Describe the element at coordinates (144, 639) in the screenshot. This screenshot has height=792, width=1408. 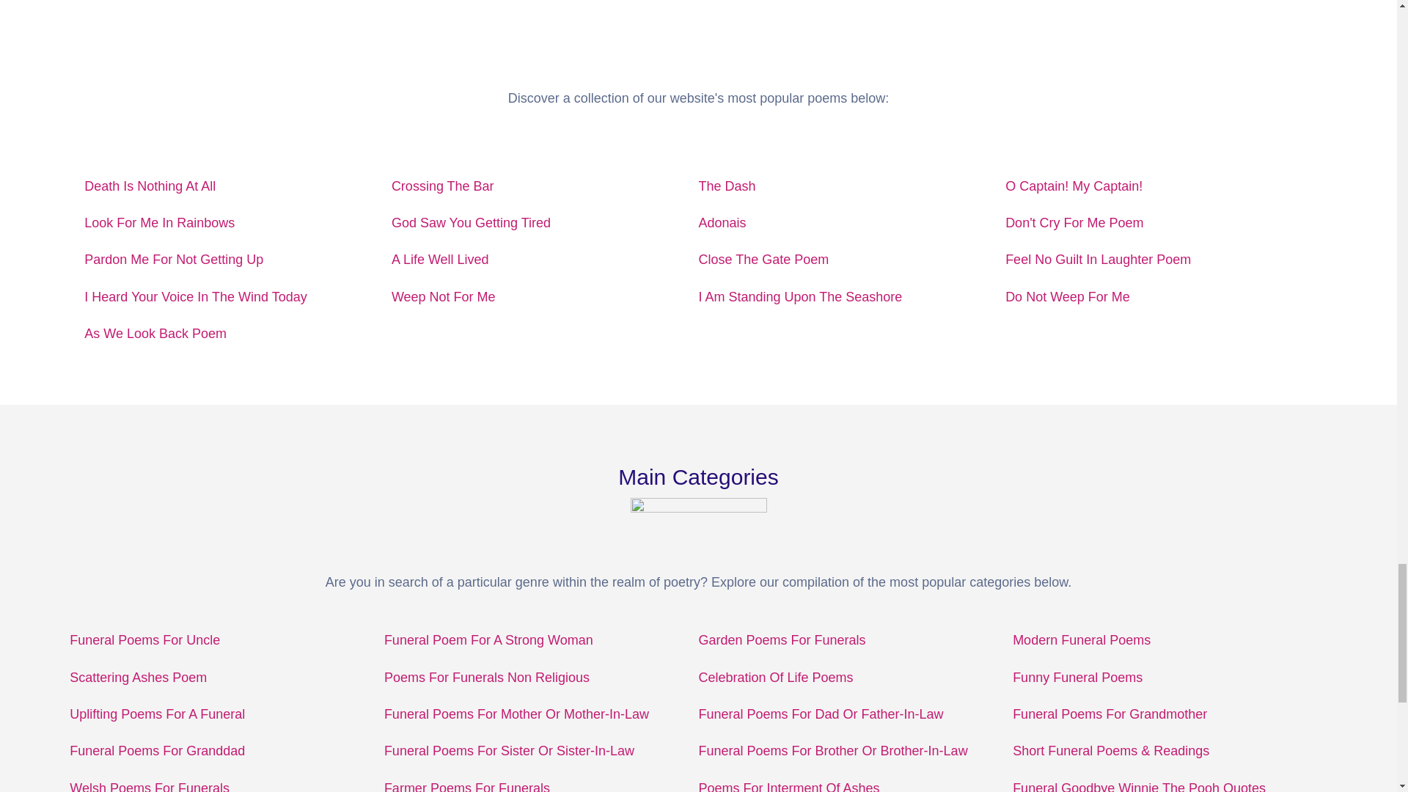
I see `Funeral Poems For Uncle` at that location.